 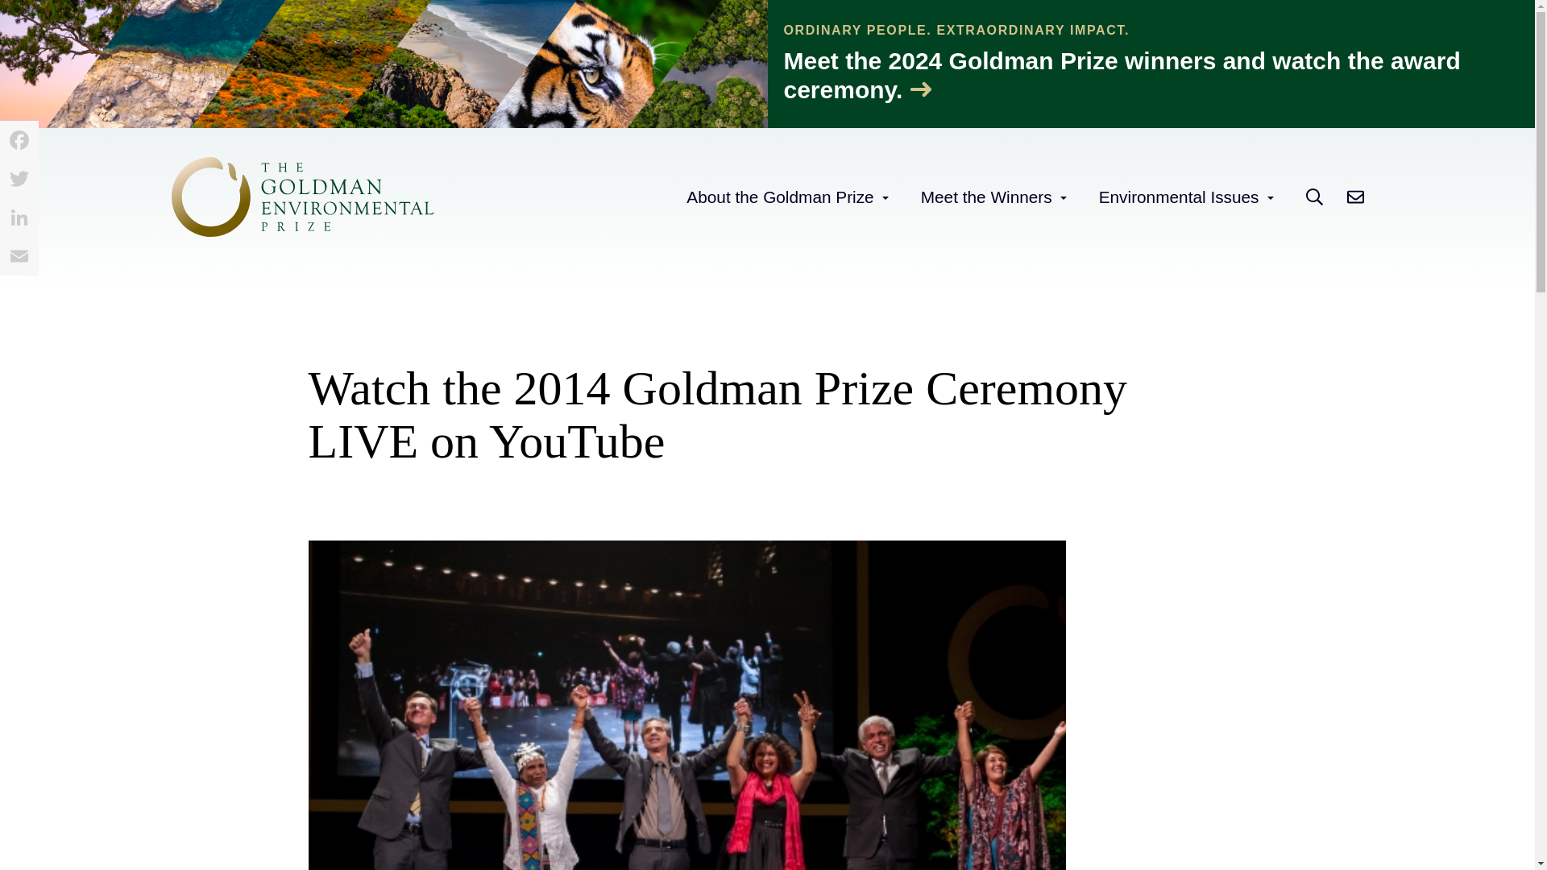 What do you see at coordinates (19, 140) in the screenshot?
I see `Facebook` at bounding box center [19, 140].